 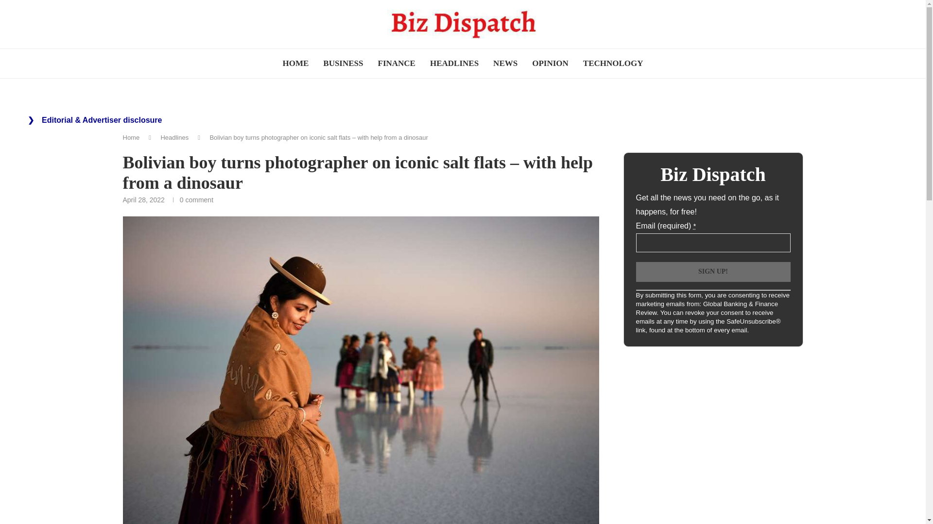 I want to click on BUSINESS, so click(x=343, y=64).